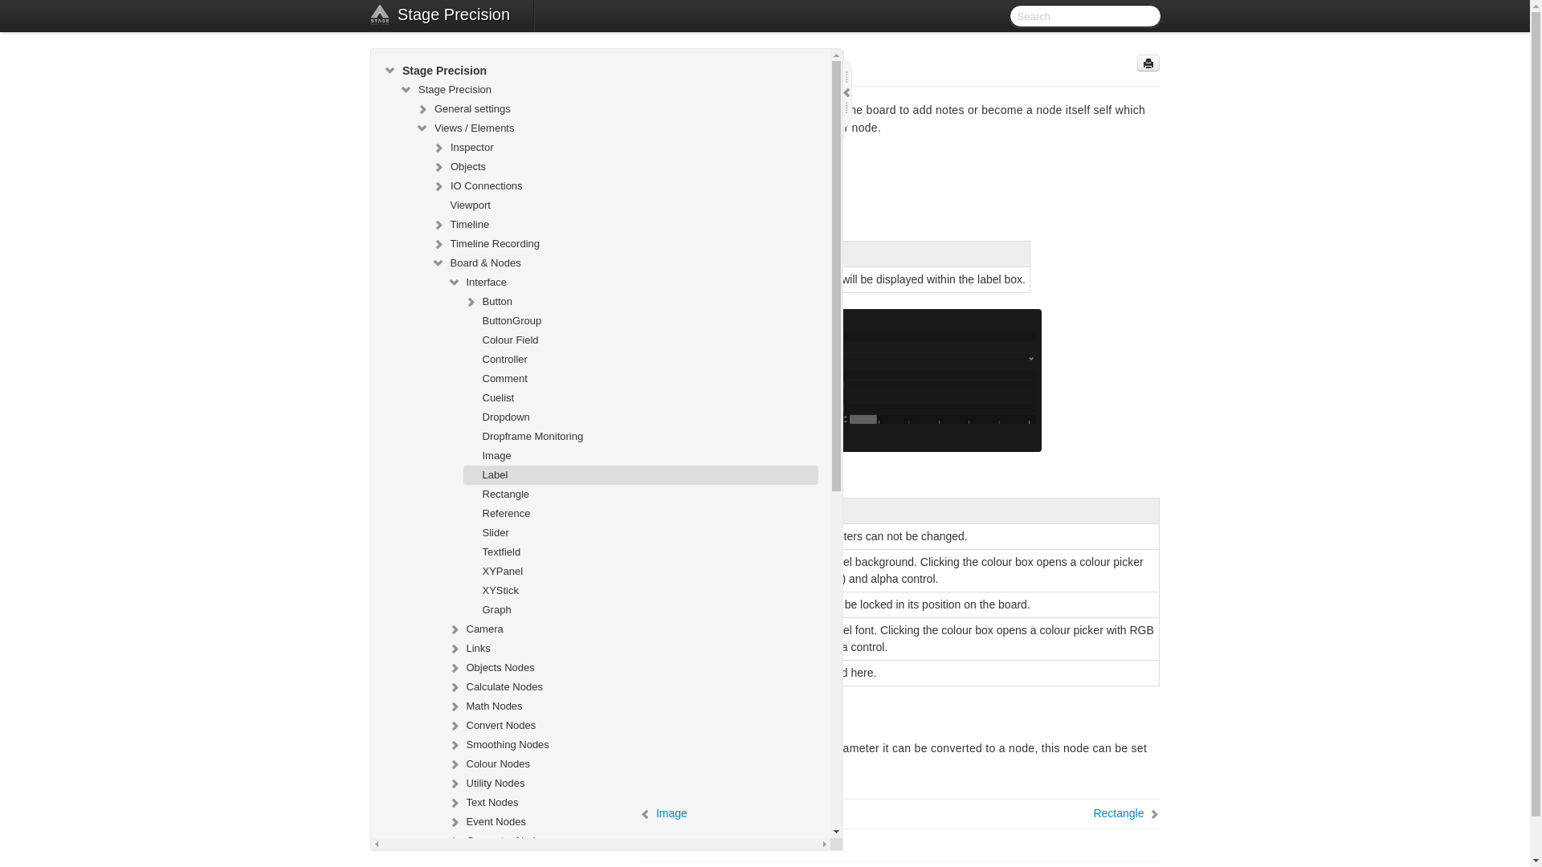 The width and height of the screenshot is (1542, 867). I want to click on Print page, so click(1148, 63).